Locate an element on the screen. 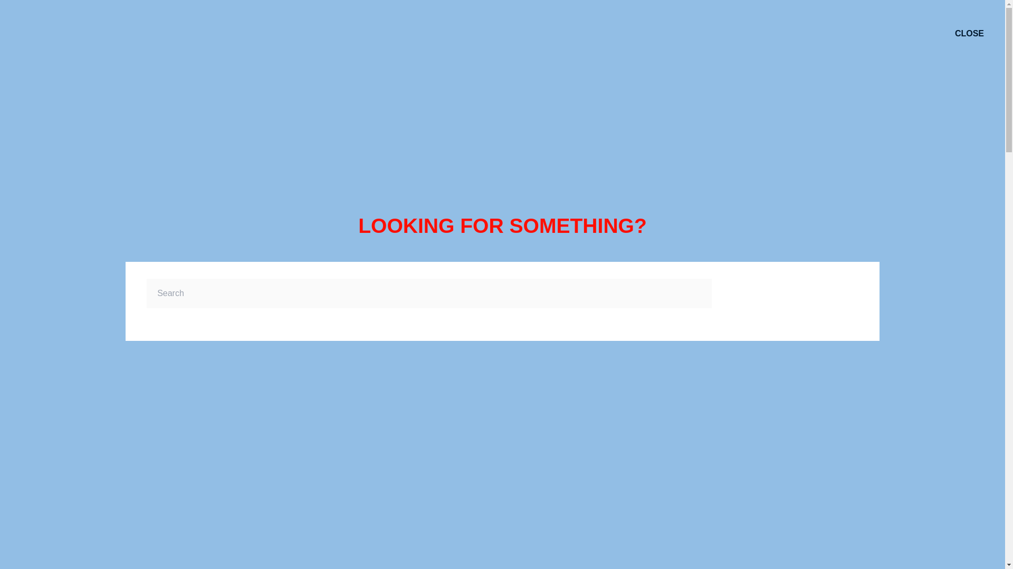 Image resolution: width=1013 pixels, height=569 pixels. Festival of Sport is located at coordinates (174, 309).